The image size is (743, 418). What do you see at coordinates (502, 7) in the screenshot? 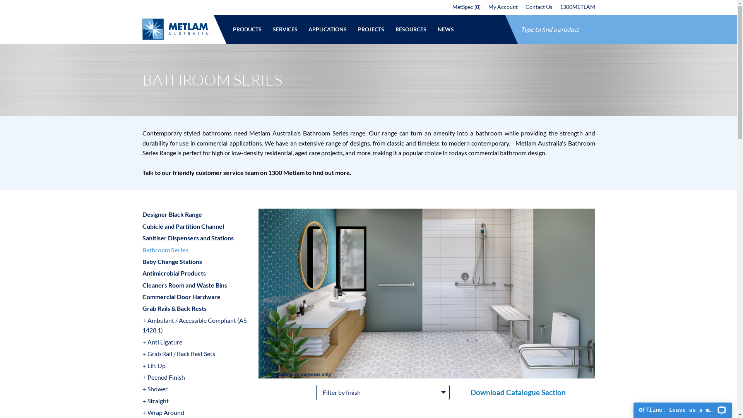
I see `My Account` at bounding box center [502, 7].